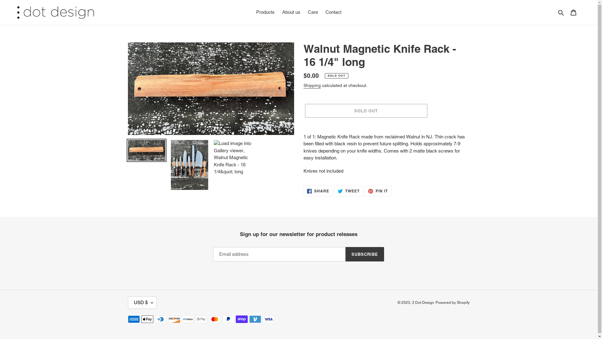  I want to click on SUBSCRIBE, so click(365, 254).